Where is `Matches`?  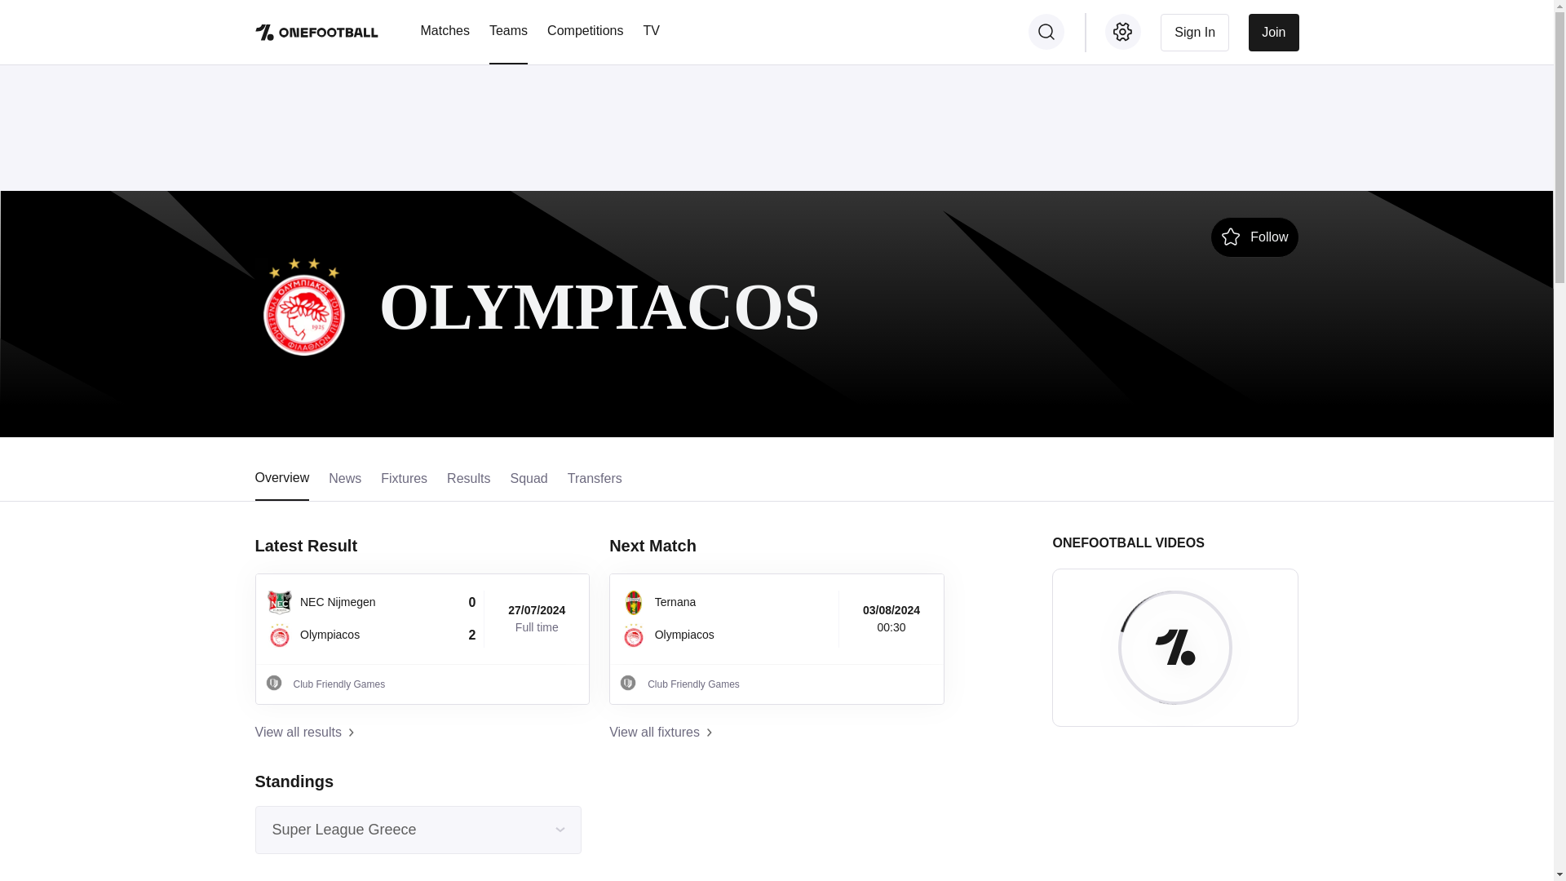
Matches is located at coordinates (445, 30).